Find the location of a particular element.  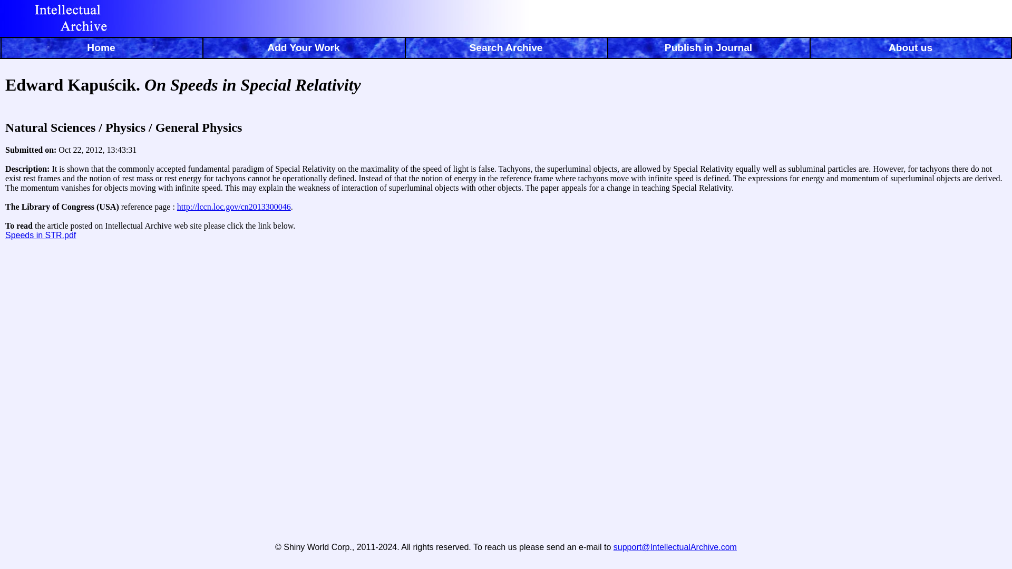

About us is located at coordinates (910, 50).